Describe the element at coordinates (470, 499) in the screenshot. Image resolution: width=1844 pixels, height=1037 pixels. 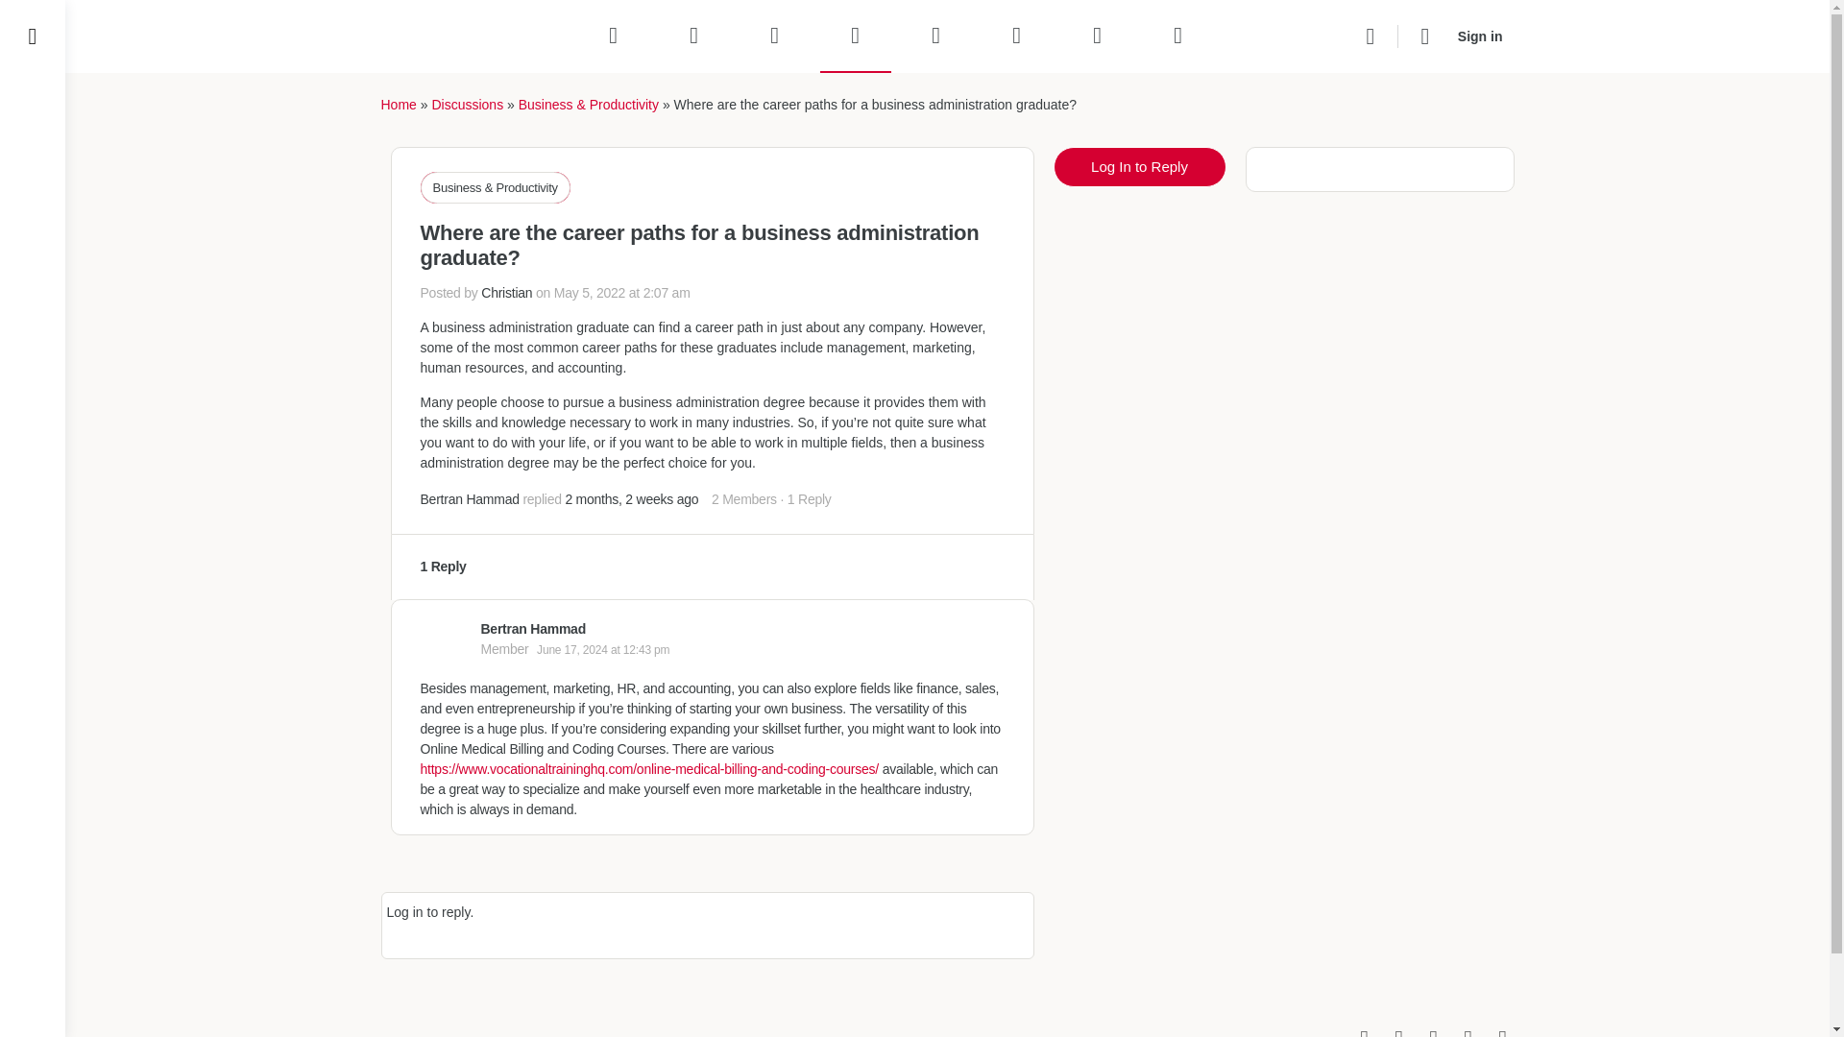
I see `View Bertran Hammad's profile` at that location.